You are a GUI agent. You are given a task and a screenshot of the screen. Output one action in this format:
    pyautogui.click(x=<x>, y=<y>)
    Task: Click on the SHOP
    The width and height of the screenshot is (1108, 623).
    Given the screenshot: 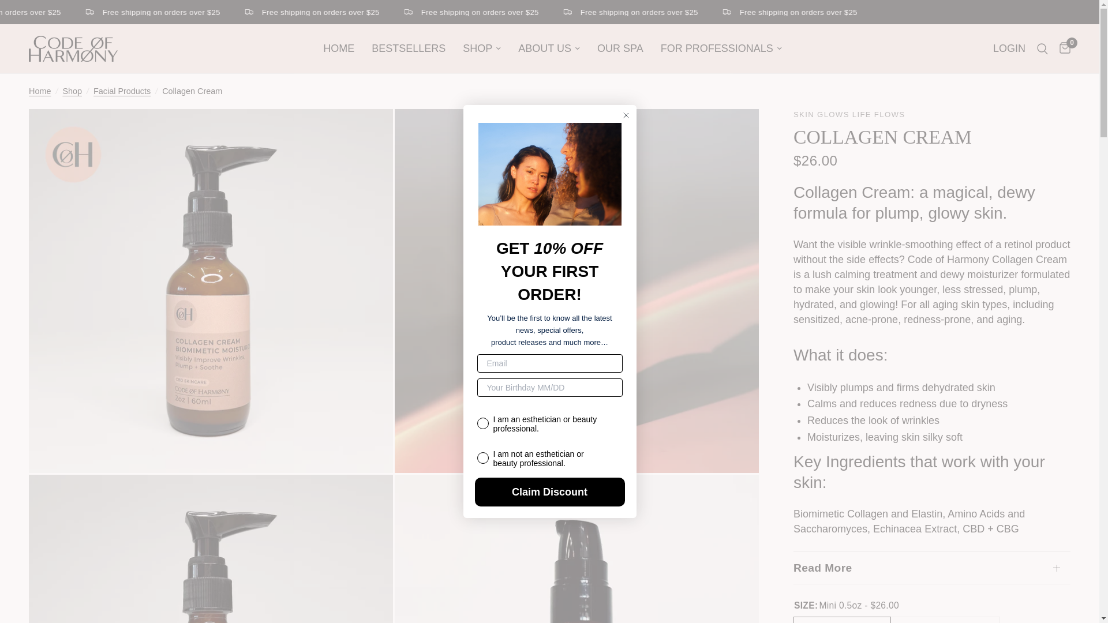 What is the action you would take?
    pyautogui.click(x=481, y=48)
    